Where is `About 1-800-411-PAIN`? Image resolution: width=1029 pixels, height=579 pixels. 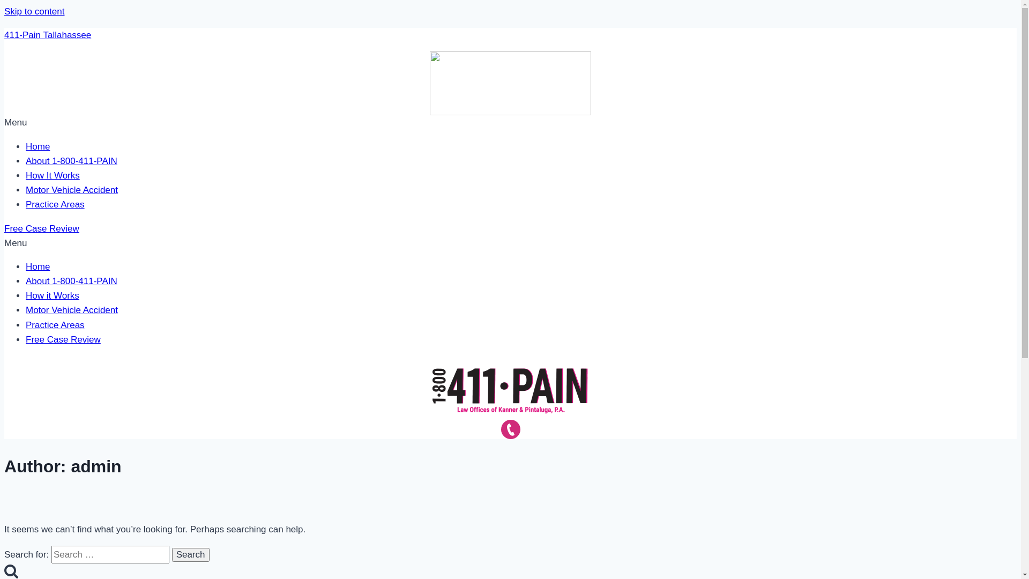
About 1-800-411-PAIN is located at coordinates (72, 281).